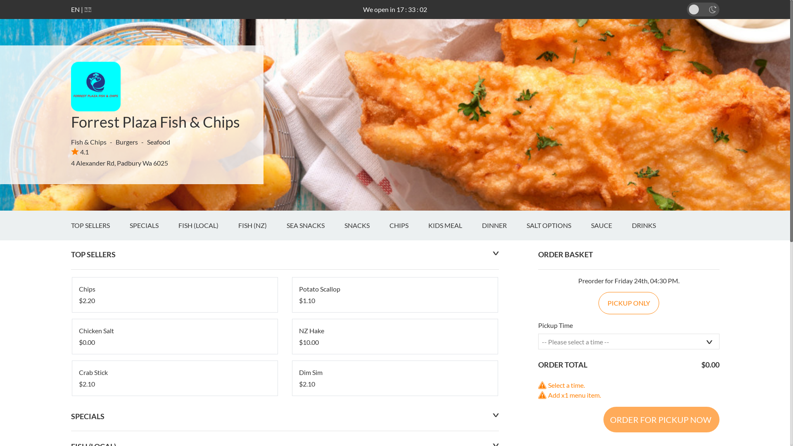 The height and width of the screenshot is (446, 793). I want to click on DINNER, so click(504, 225).